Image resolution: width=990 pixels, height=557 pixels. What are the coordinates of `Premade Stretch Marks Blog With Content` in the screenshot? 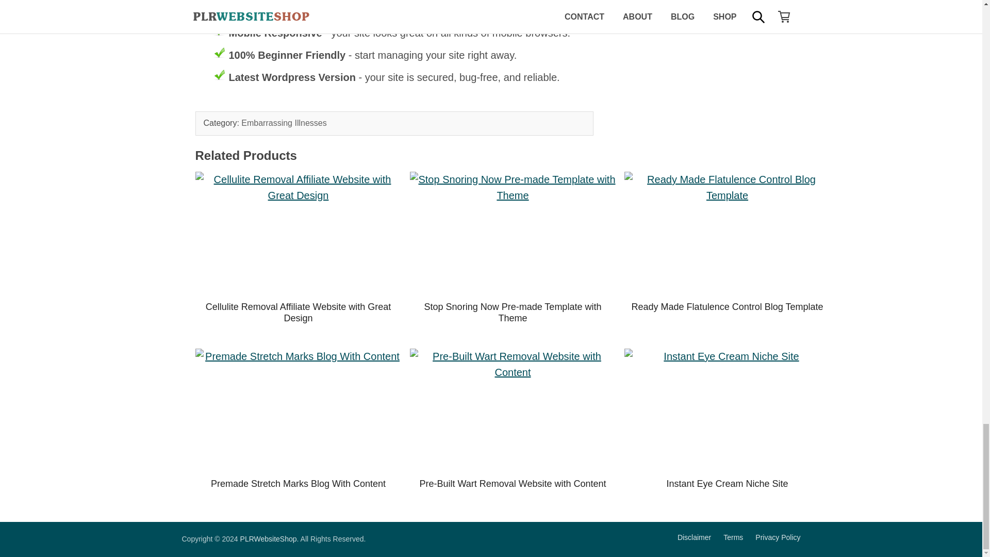 It's located at (298, 411).